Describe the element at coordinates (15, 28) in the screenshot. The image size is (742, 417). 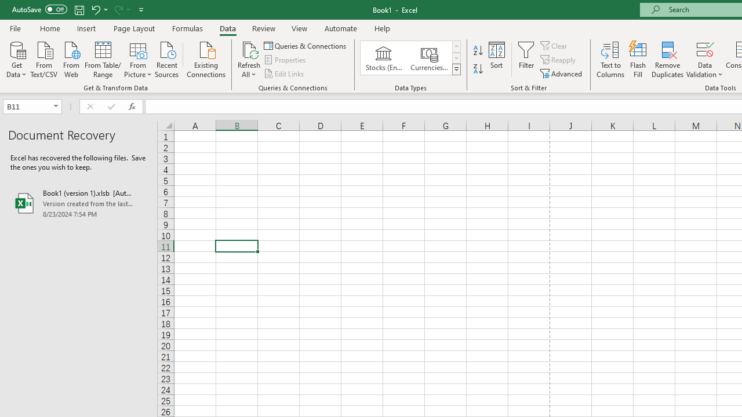
I see `File Tab` at that location.